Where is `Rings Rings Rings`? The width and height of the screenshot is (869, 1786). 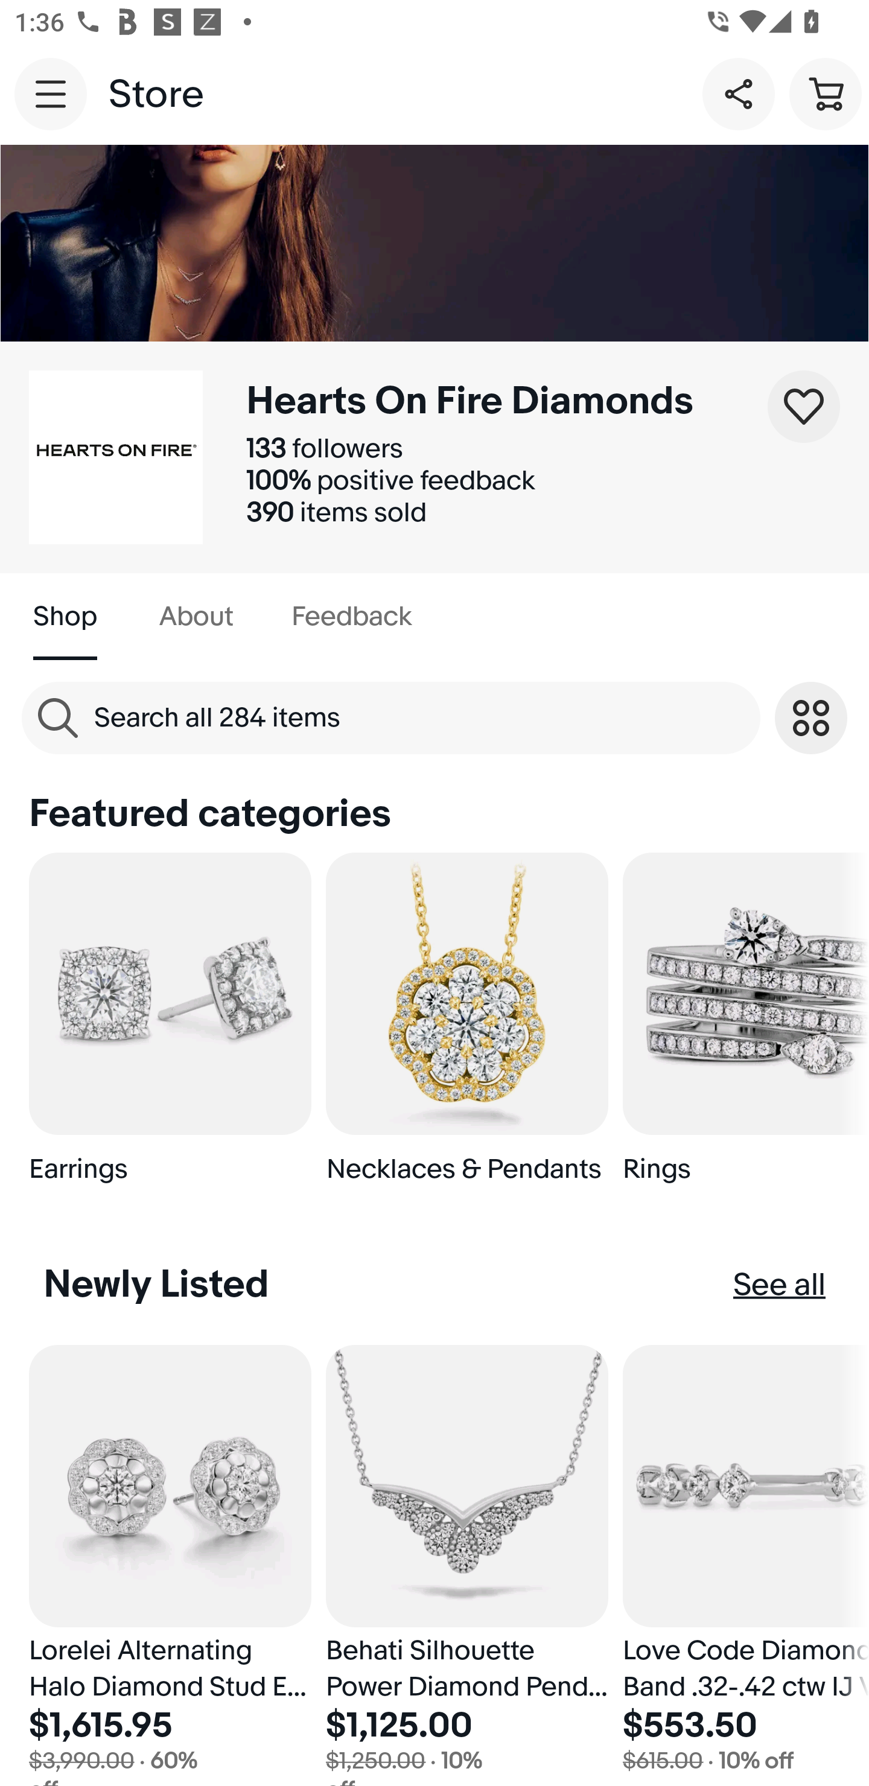 Rings Rings Rings is located at coordinates (746, 1028).